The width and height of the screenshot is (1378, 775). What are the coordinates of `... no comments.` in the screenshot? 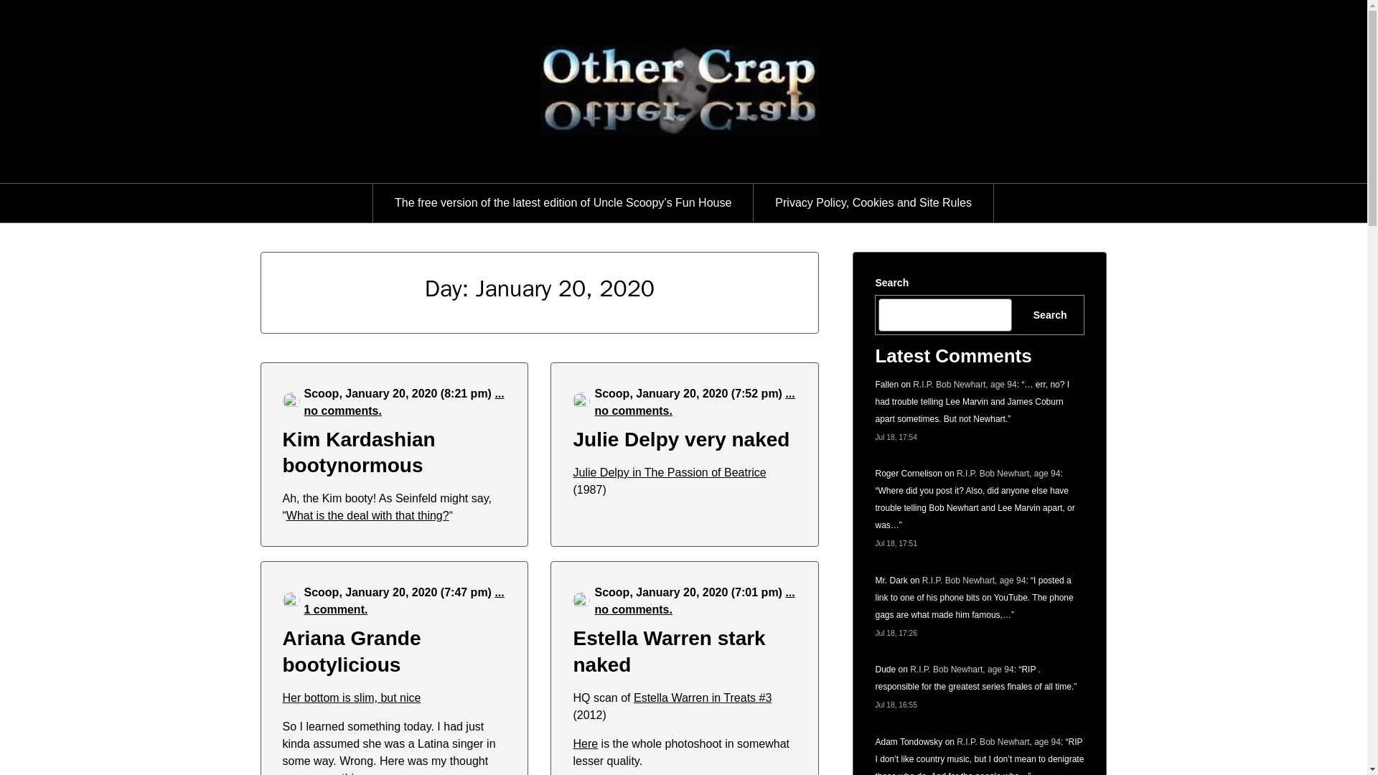 It's located at (694, 600).